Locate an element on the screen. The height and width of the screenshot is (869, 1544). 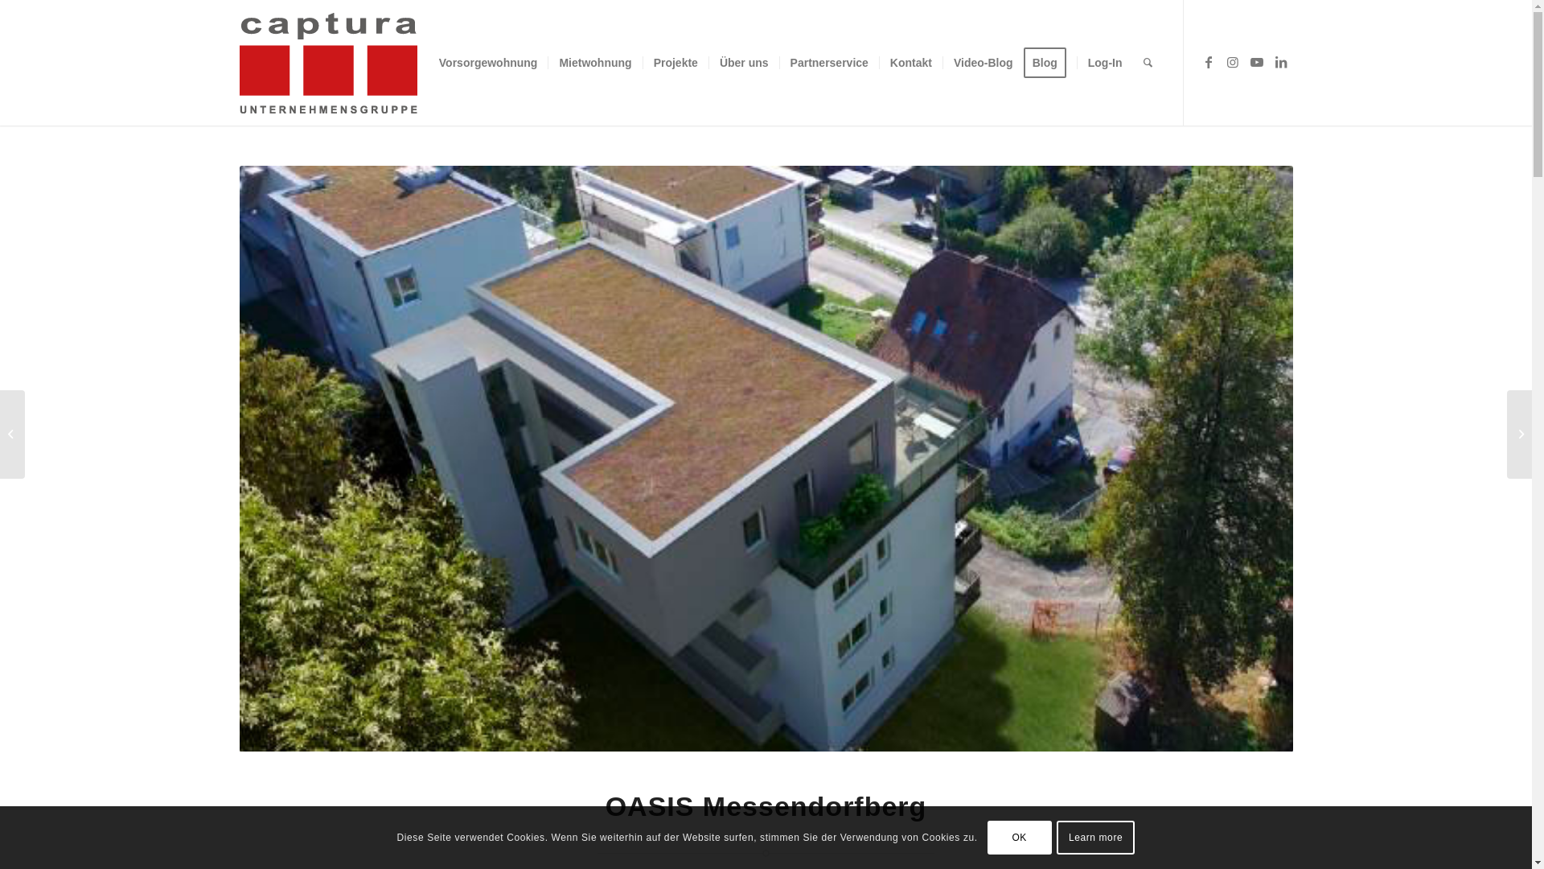
Mietwohnung is located at coordinates (595, 63).